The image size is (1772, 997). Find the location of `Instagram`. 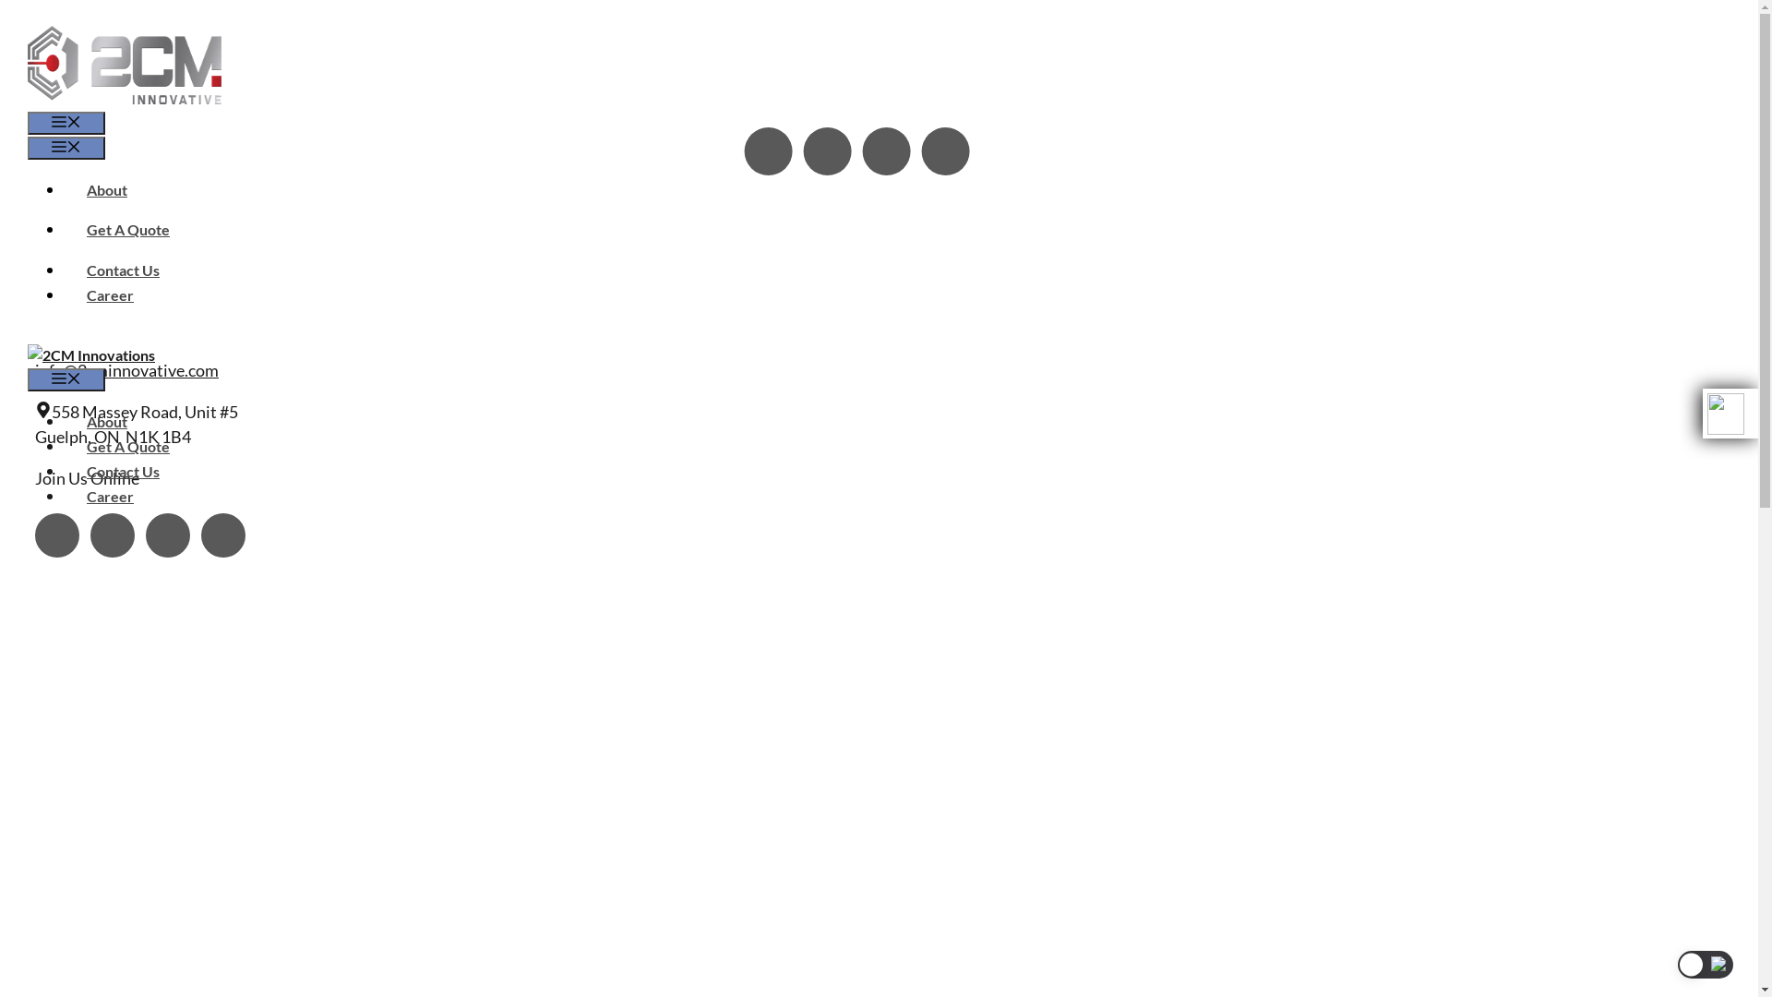

Instagram is located at coordinates (768, 151).